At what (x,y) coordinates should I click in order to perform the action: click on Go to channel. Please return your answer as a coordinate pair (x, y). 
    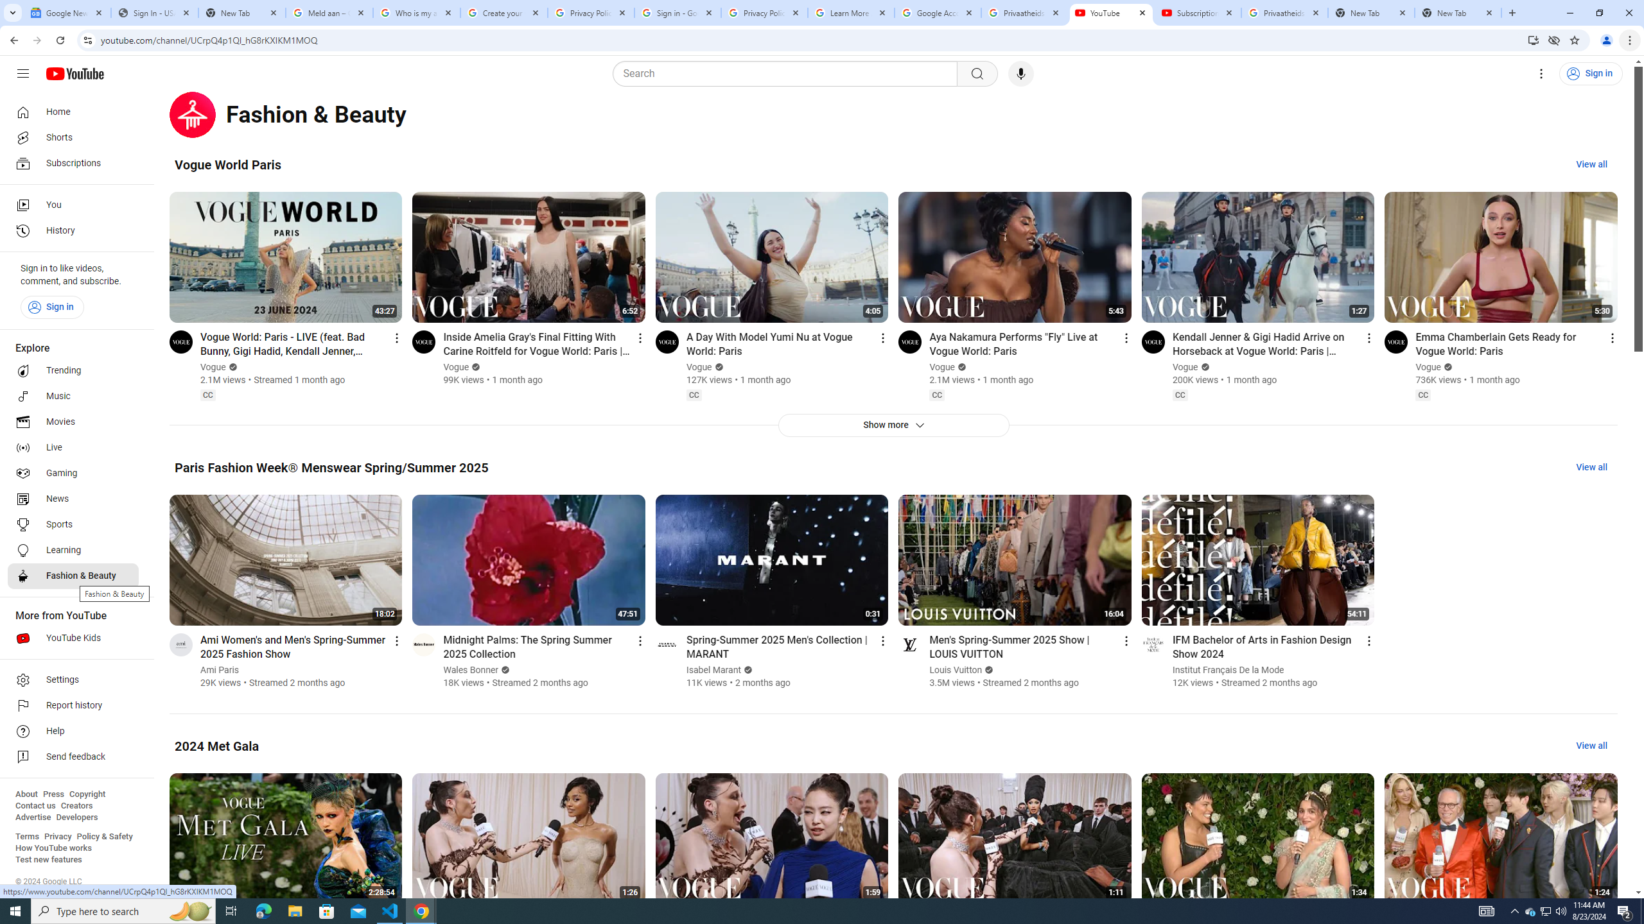
    Looking at the image, I should click on (1153, 644).